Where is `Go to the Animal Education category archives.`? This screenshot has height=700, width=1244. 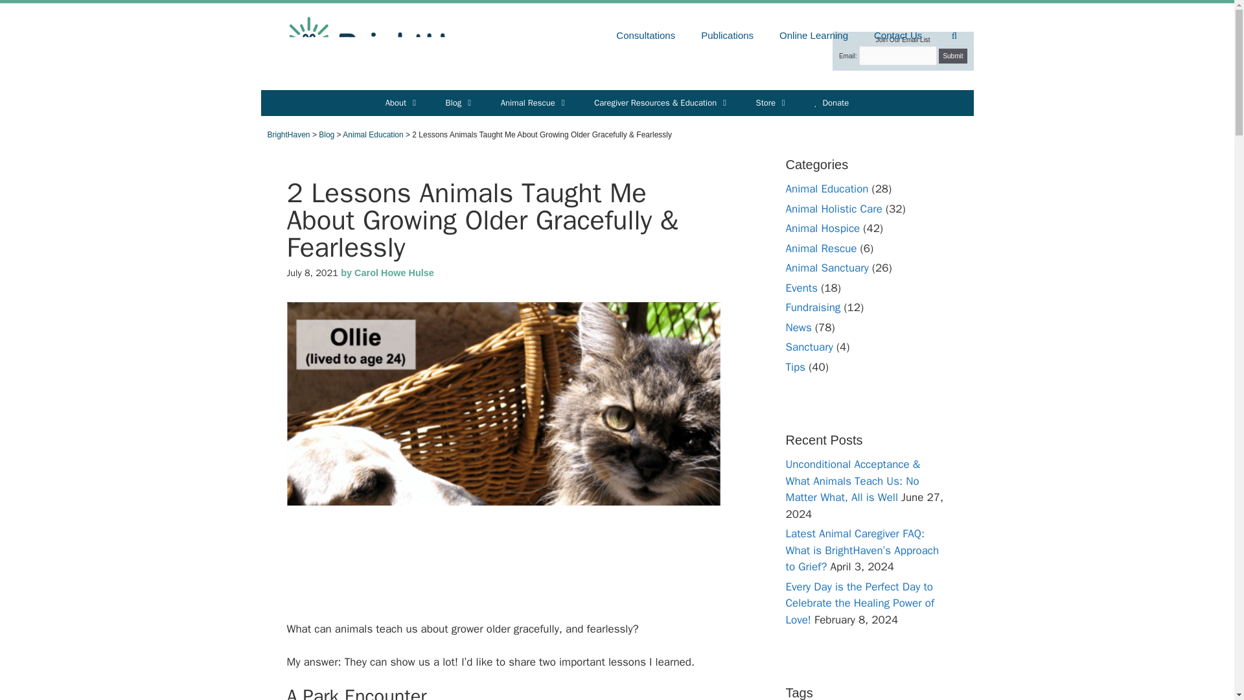
Go to the Animal Education category archives. is located at coordinates (373, 134).